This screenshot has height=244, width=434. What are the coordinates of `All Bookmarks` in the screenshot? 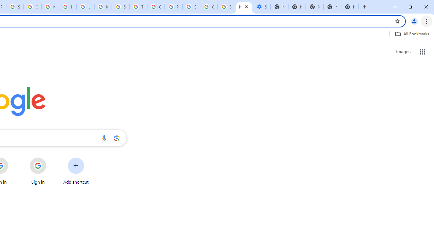 It's located at (412, 34).